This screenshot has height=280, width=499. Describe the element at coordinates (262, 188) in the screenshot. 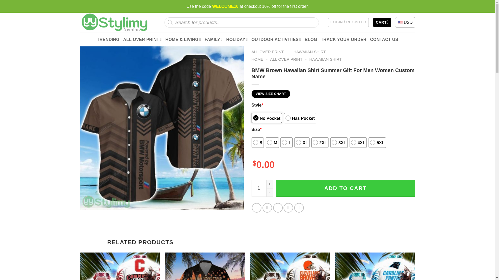

I see `1` at that location.